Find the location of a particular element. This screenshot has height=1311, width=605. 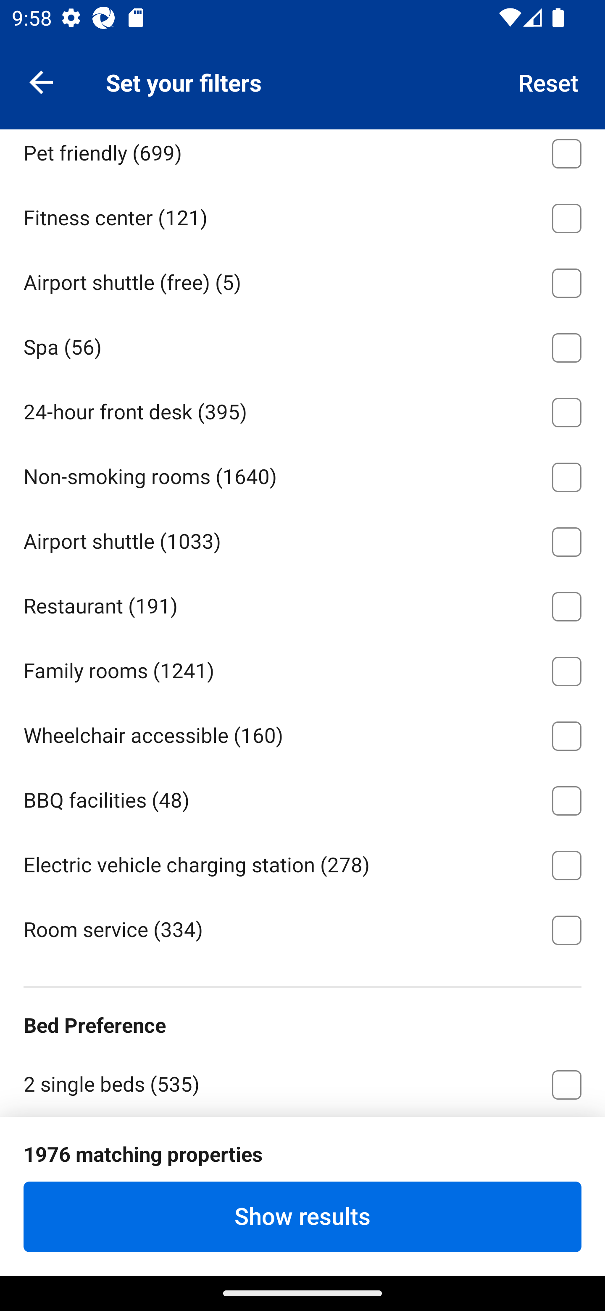

2 single beds ⁦(535) is located at coordinates (302, 1082).